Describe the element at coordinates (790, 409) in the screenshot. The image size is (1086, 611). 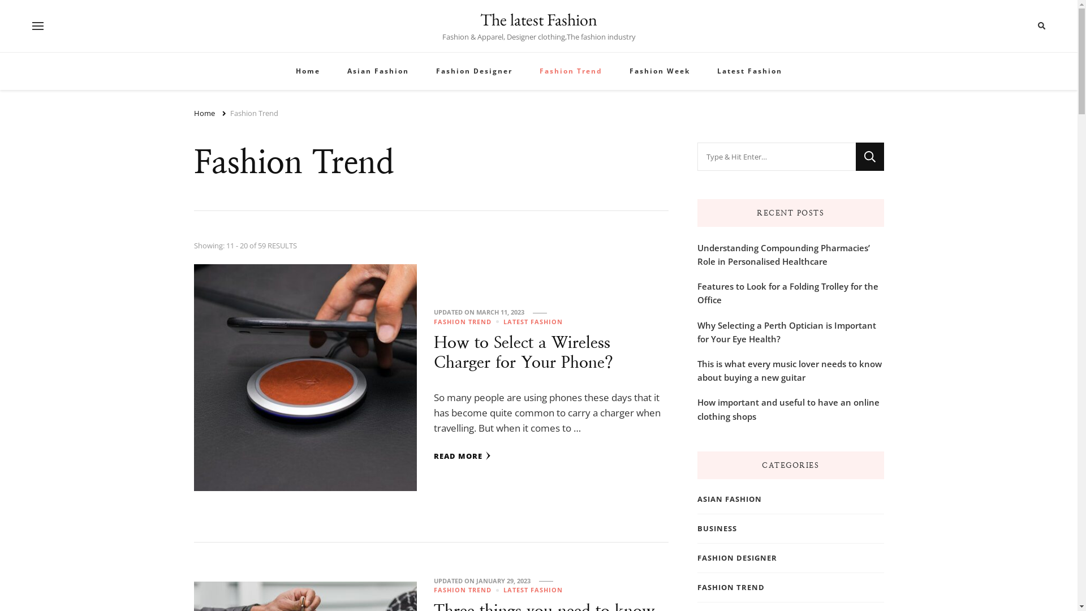
I see `How important and useful to have an online clothing shops` at that location.